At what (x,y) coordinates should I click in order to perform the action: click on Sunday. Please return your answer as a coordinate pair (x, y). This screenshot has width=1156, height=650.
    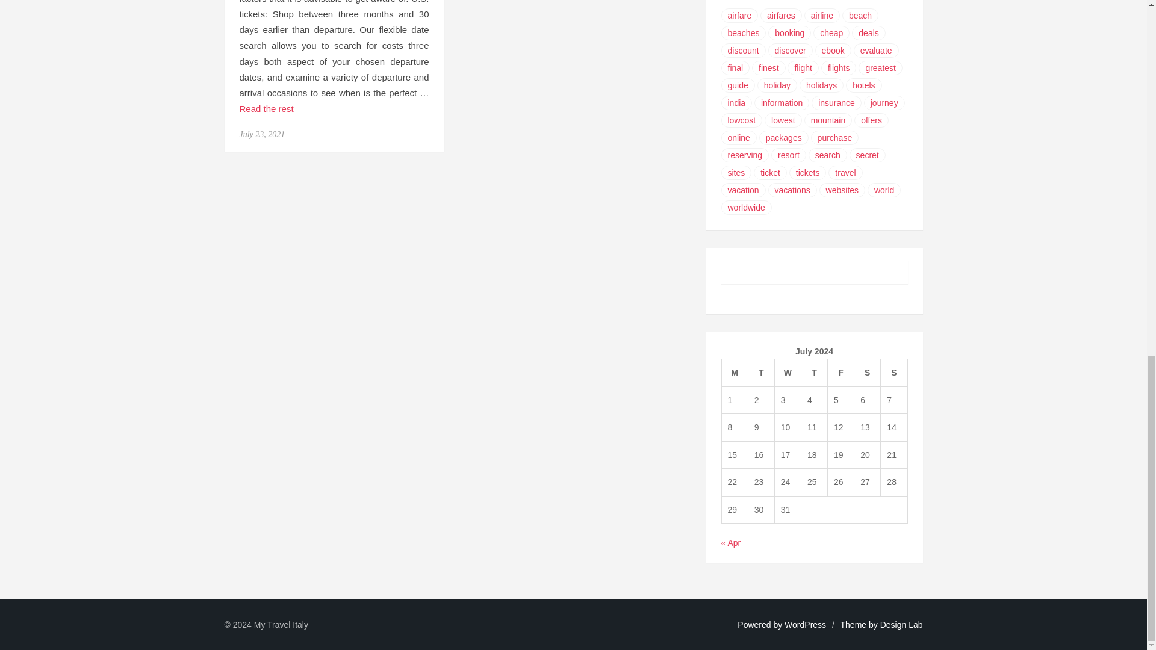
    Looking at the image, I should click on (894, 373).